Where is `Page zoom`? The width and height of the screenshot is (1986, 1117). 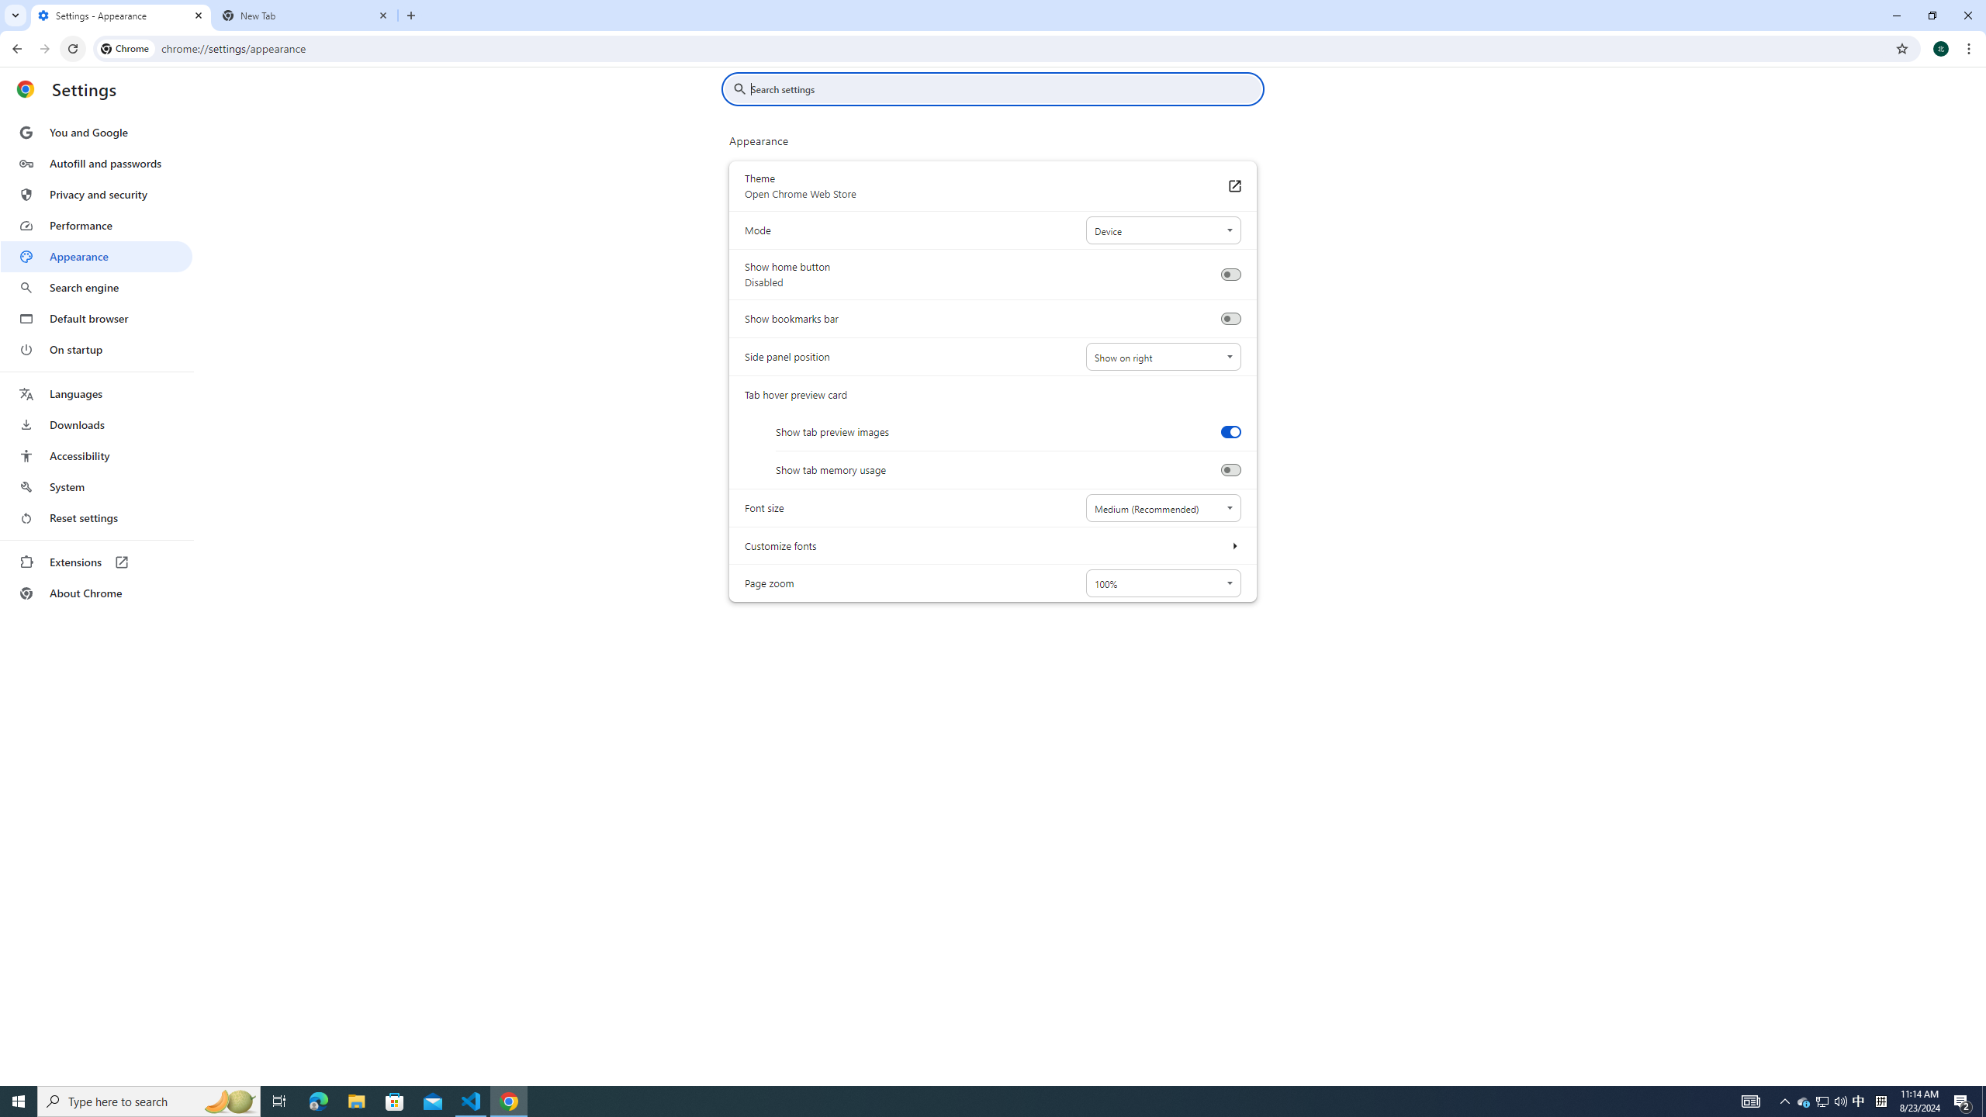 Page zoom is located at coordinates (1162, 583).